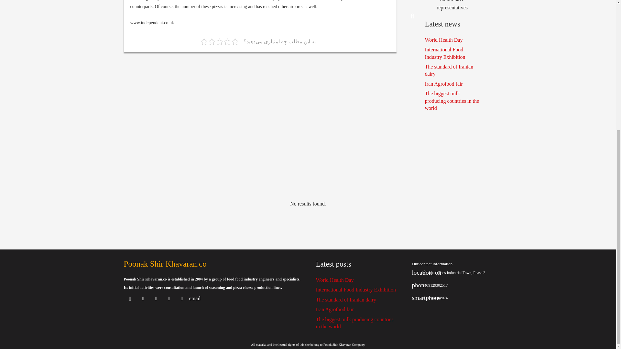 The image size is (621, 349). Describe the element at coordinates (169, 298) in the screenshot. I see `LinkedIn` at that location.